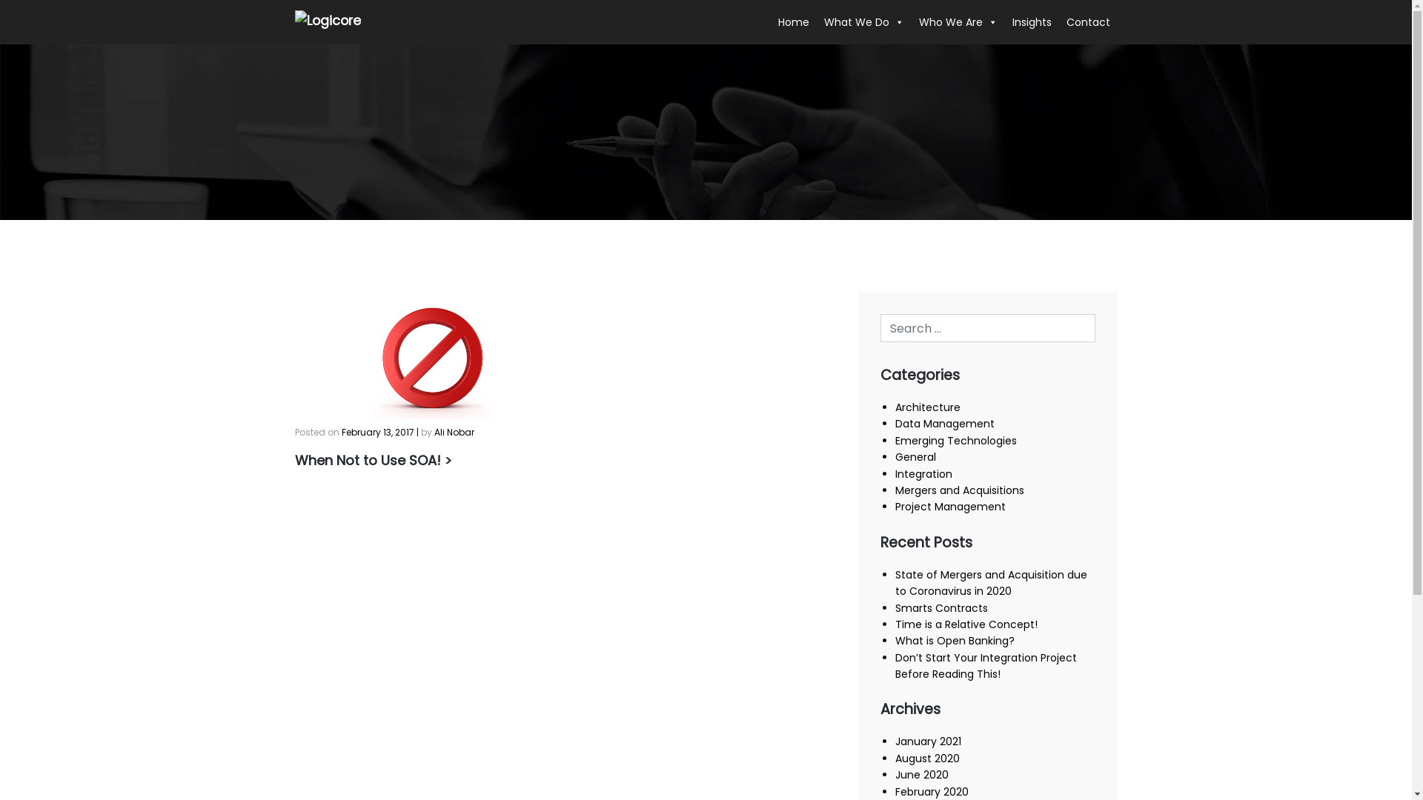  Describe the element at coordinates (945, 424) in the screenshot. I see `Data Management` at that location.